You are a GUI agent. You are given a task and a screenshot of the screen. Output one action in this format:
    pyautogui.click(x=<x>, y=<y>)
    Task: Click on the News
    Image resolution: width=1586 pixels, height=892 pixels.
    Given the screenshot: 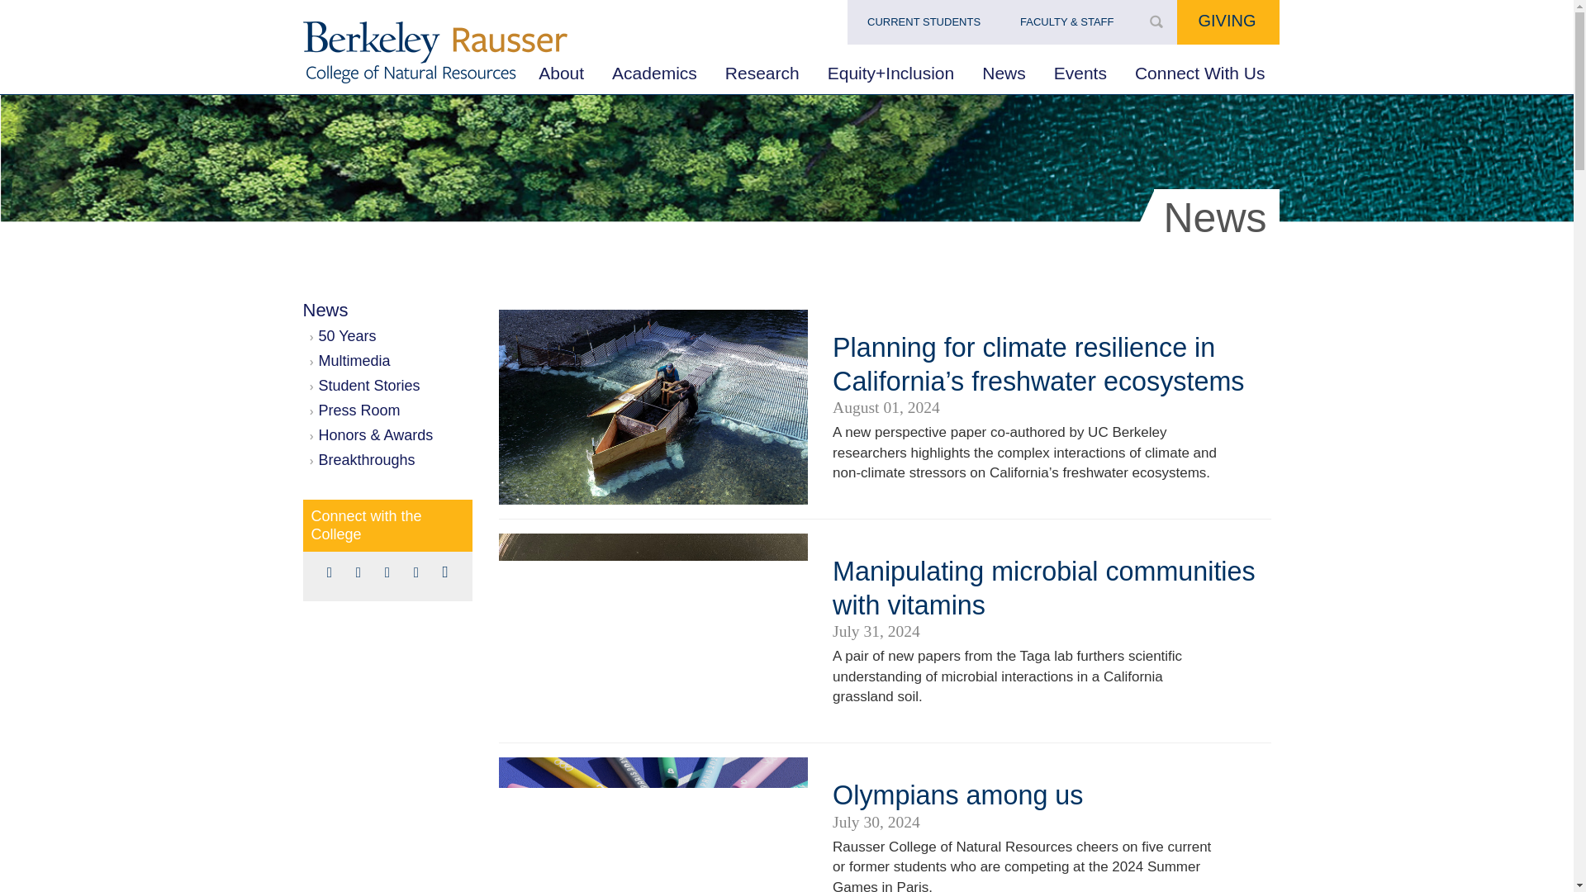 What is the action you would take?
    pyautogui.click(x=1004, y=73)
    